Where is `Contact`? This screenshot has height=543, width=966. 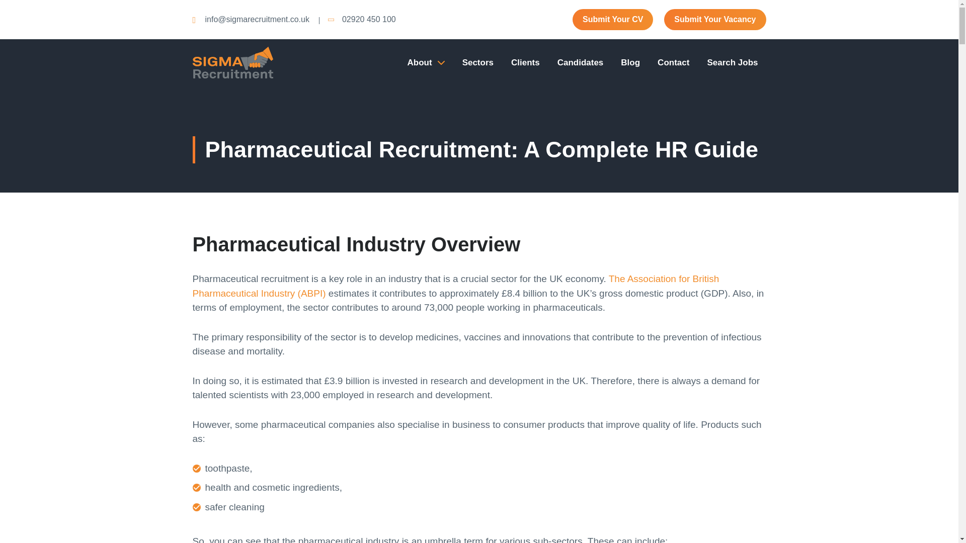 Contact is located at coordinates (673, 63).